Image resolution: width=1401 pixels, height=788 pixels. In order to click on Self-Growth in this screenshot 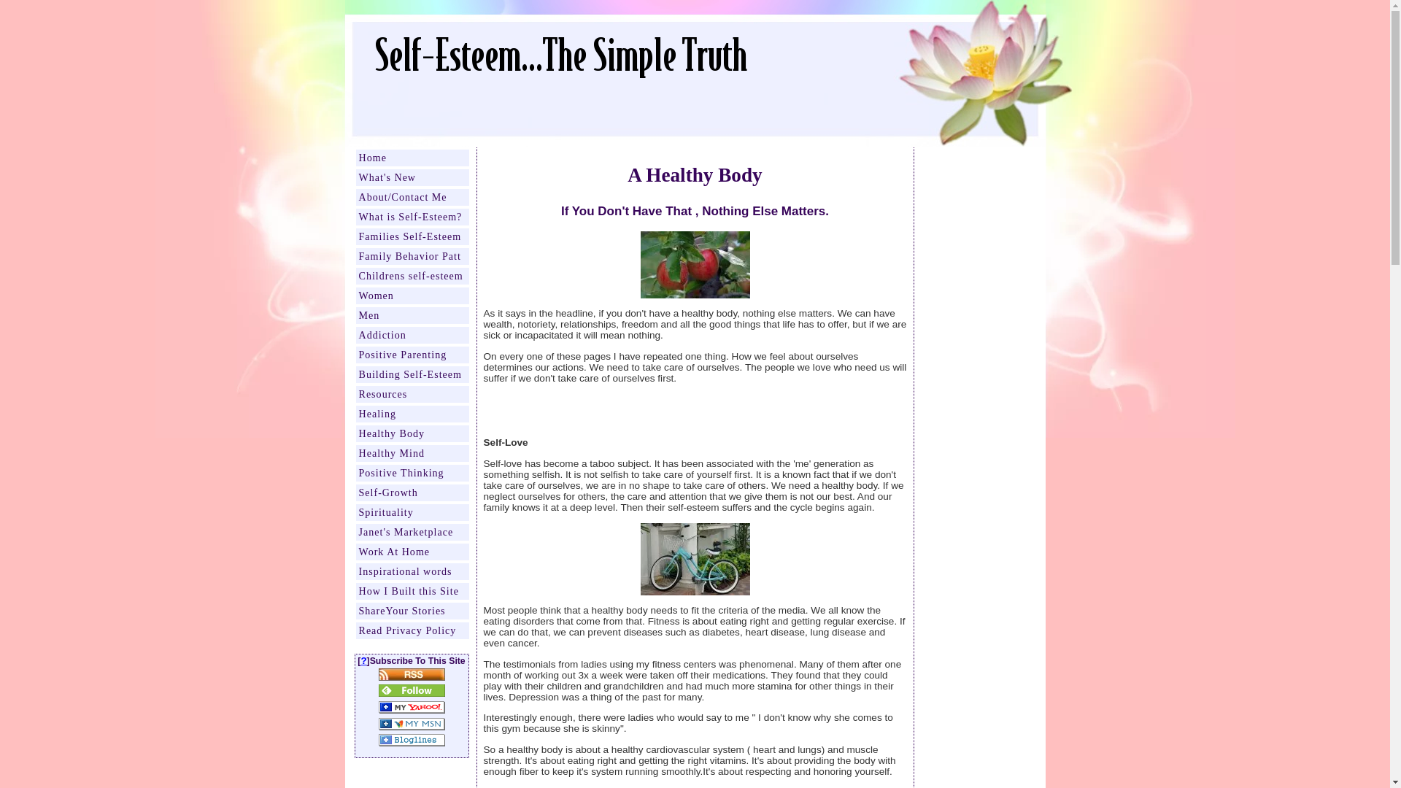, I will do `click(412, 492)`.